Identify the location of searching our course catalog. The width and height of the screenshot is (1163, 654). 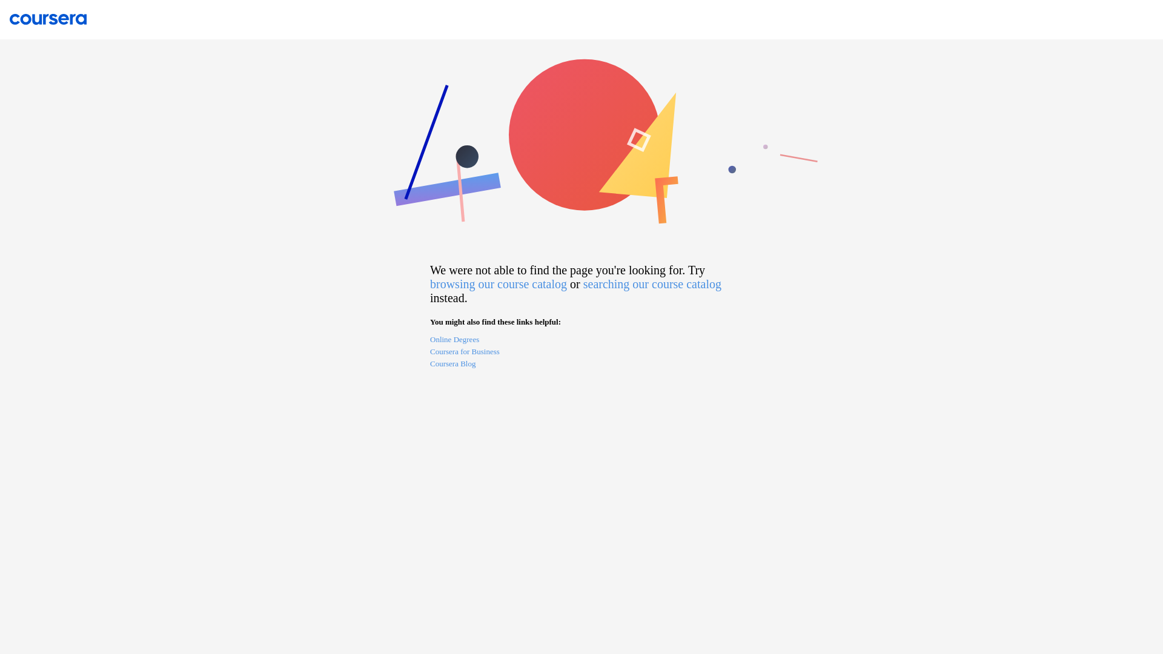
(652, 283).